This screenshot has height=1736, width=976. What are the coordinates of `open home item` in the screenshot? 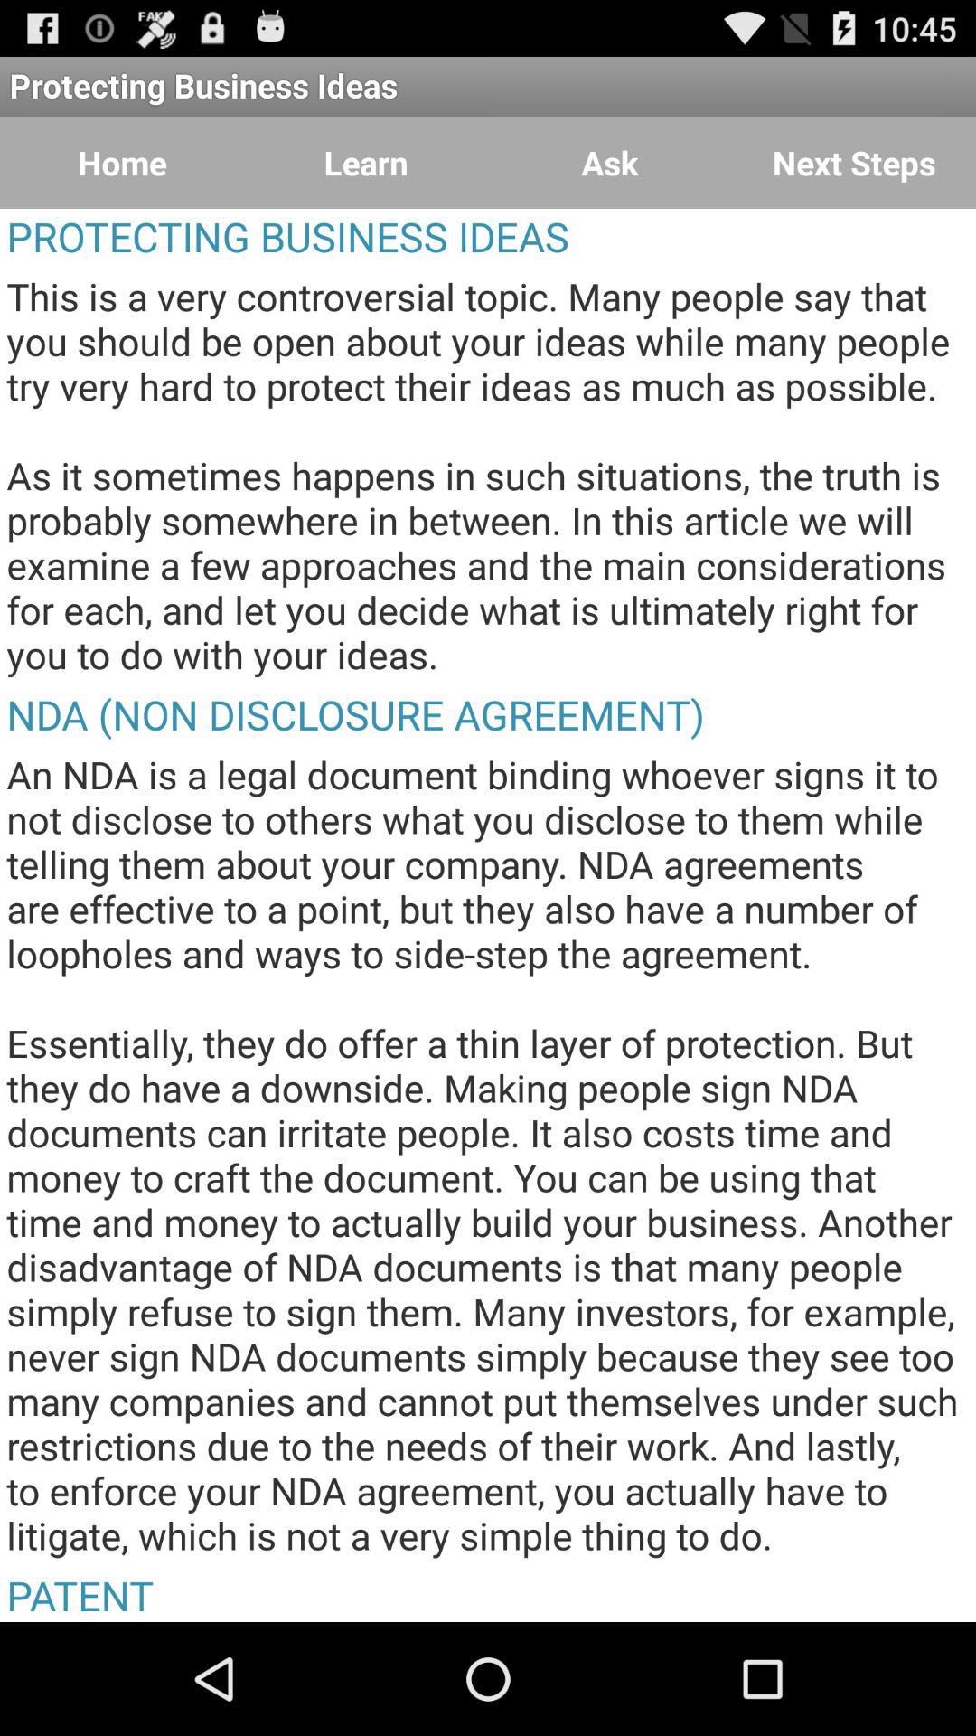 It's located at (122, 163).